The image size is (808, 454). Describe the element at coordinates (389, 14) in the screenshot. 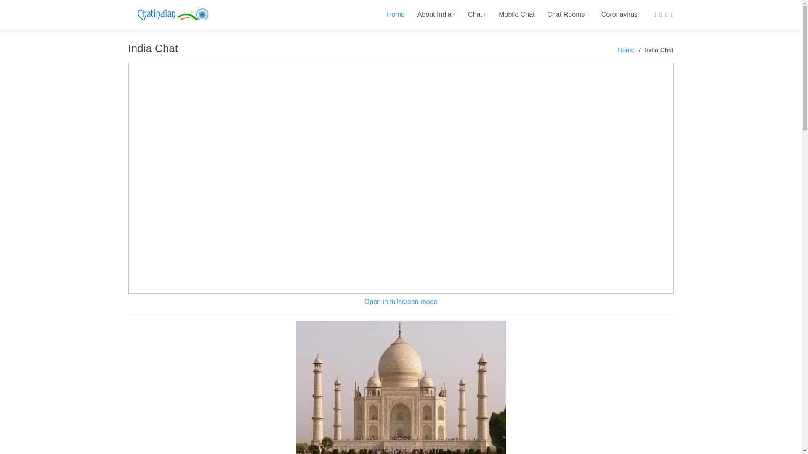

I see `Home` at that location.